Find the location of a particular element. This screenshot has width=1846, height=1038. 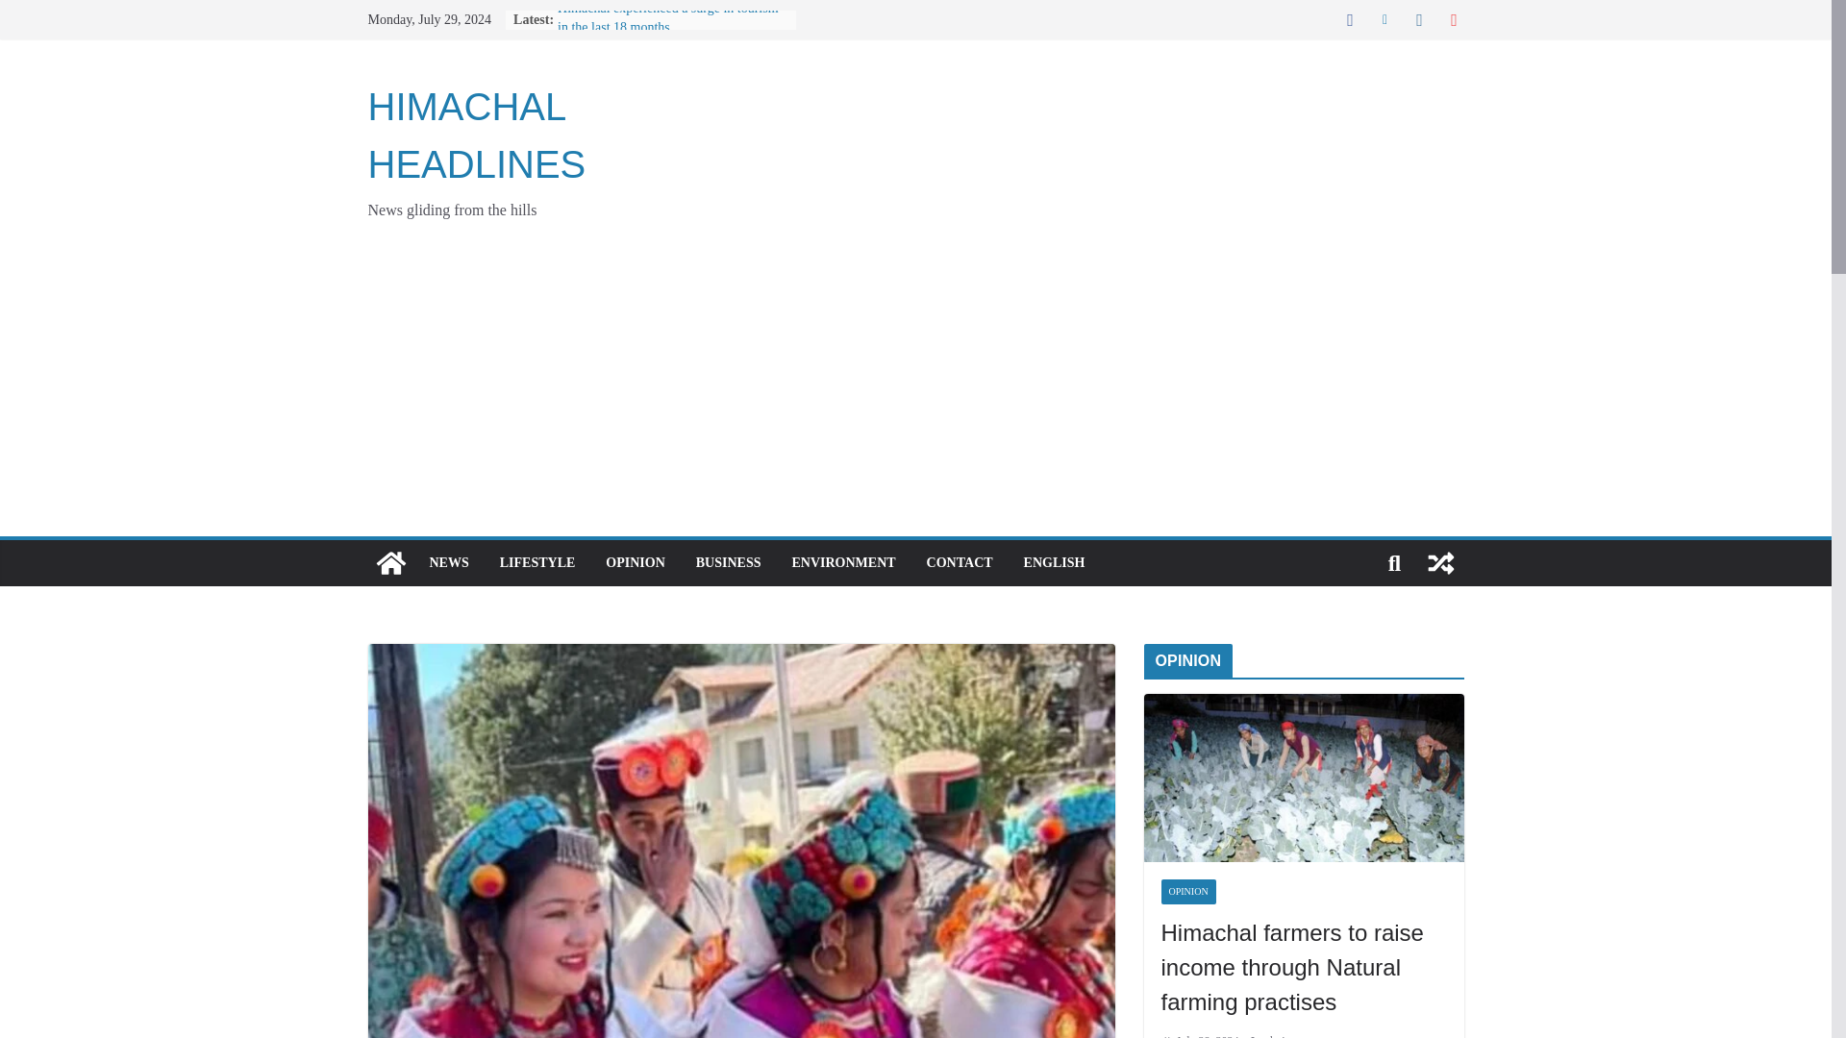

NEWS is located at coordinates (448, 563).